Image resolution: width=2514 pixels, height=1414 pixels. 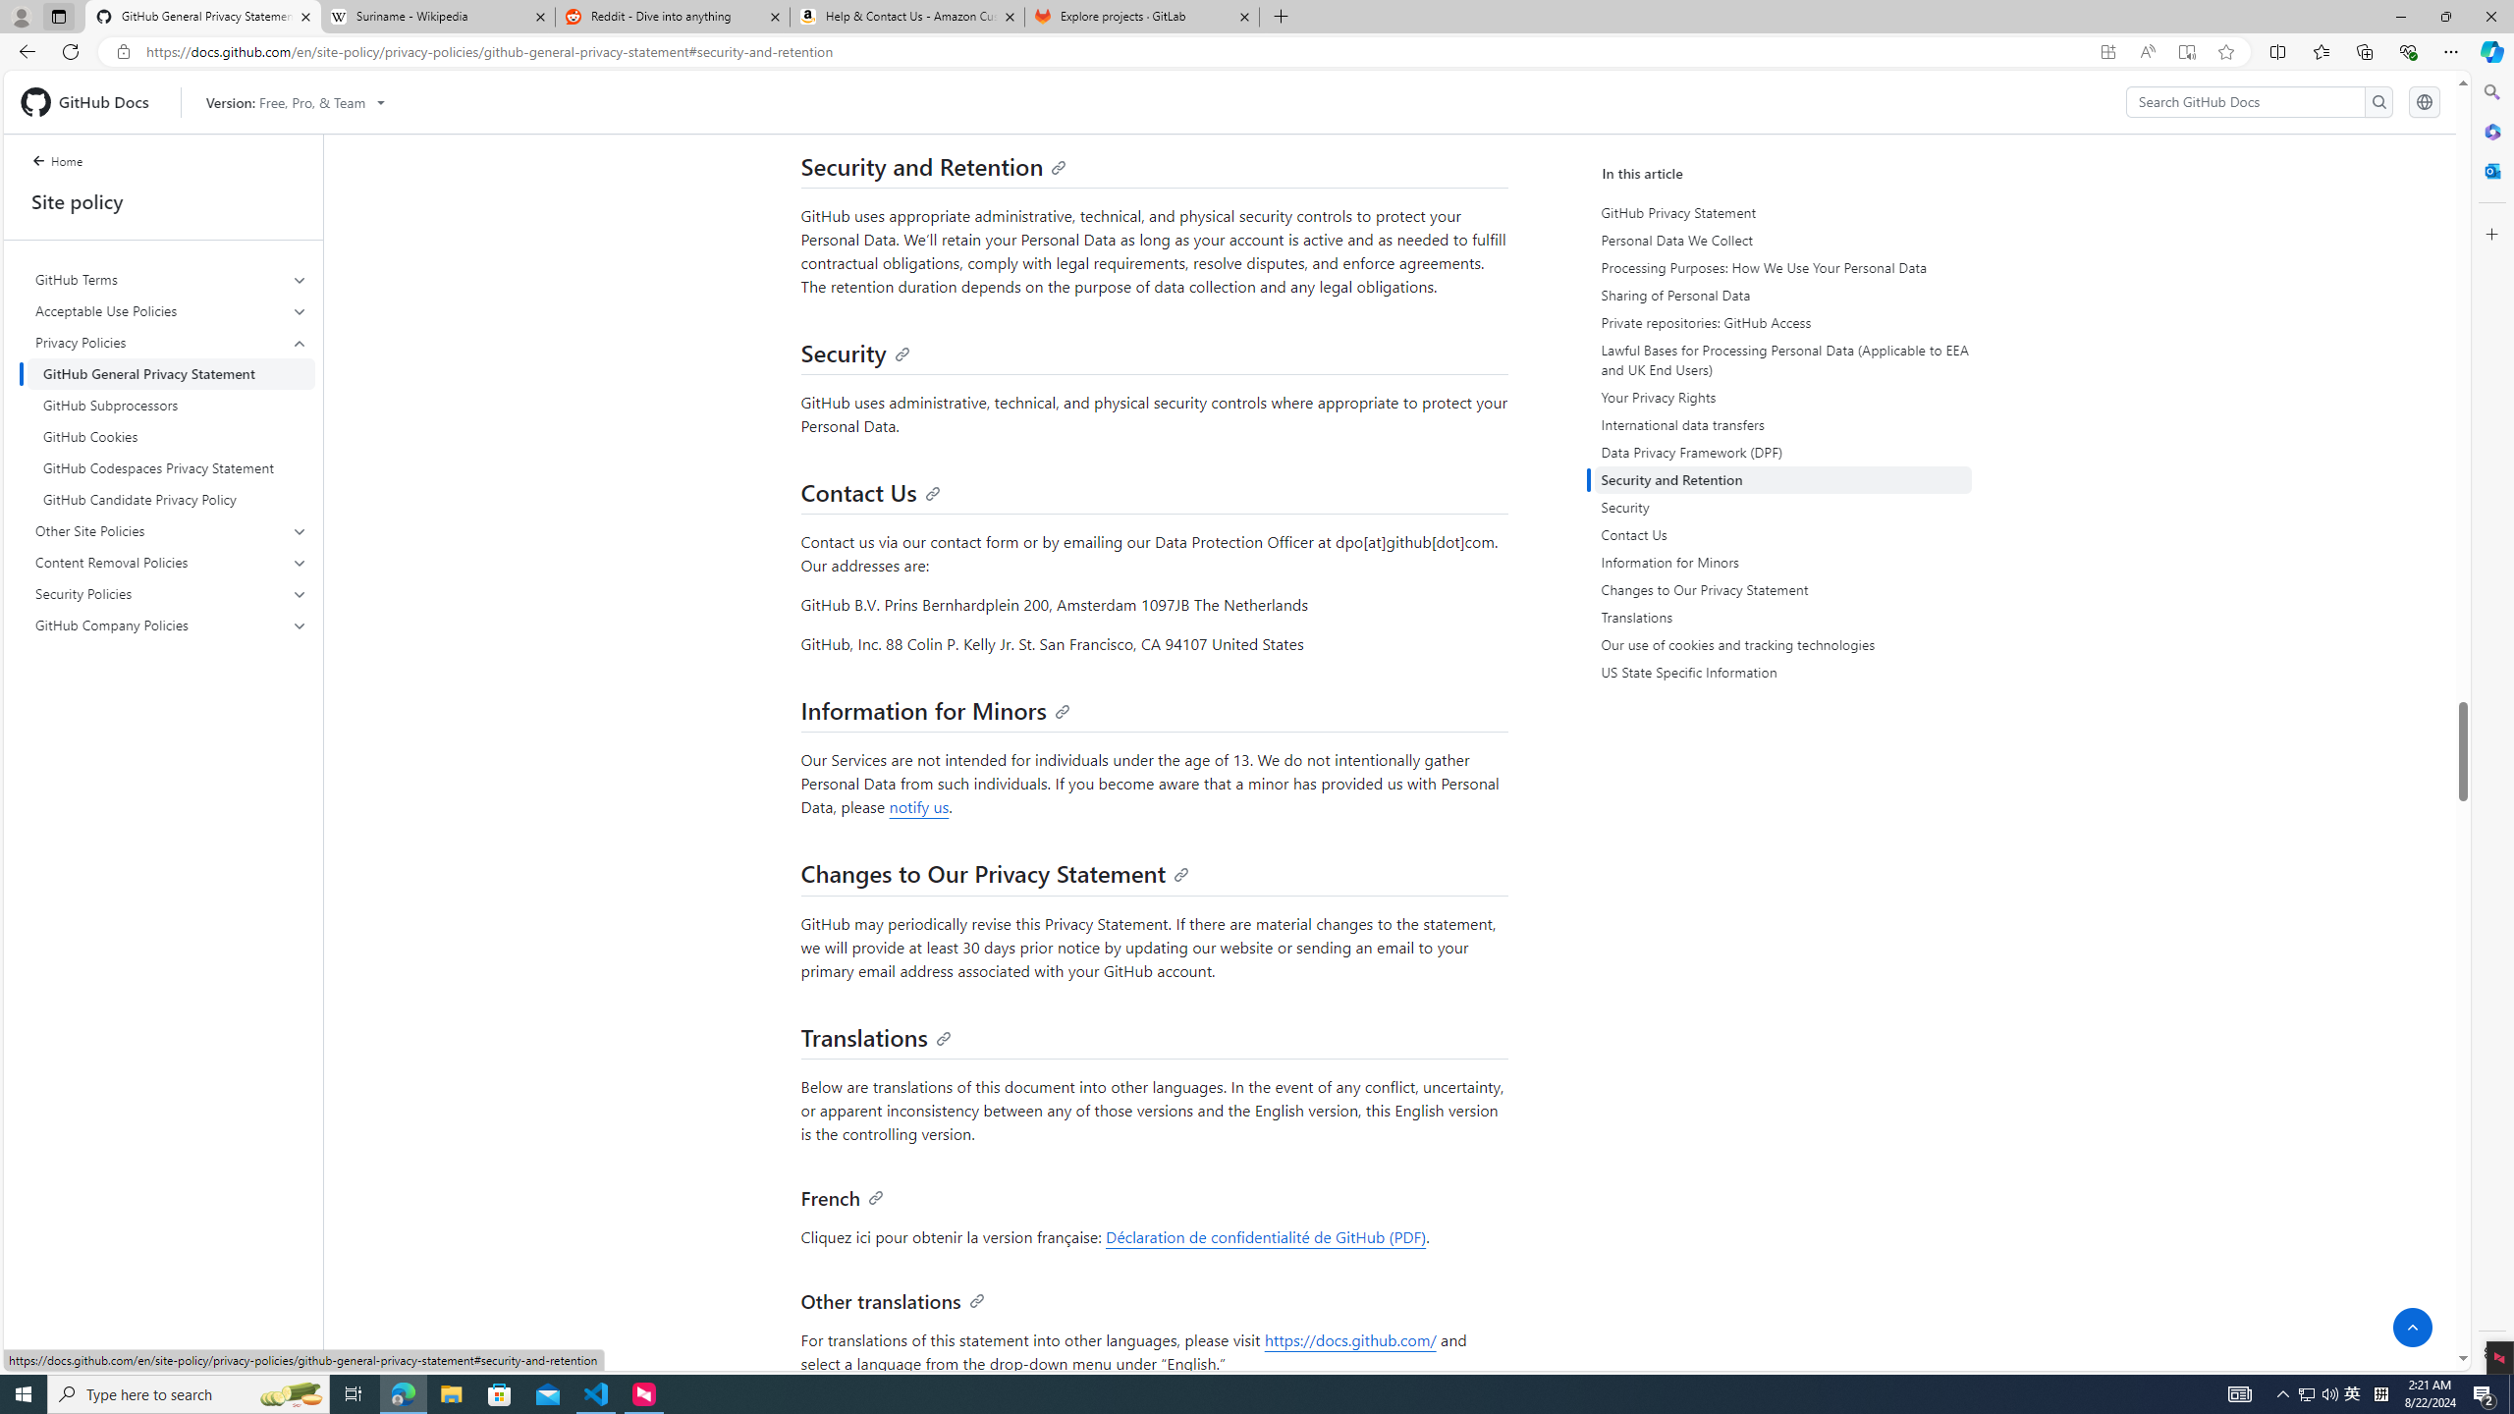 What do you see at coordinates (2424, 101) in the screenshot?
I see `Select language: current language is English` at bounding box center [2424, 101].